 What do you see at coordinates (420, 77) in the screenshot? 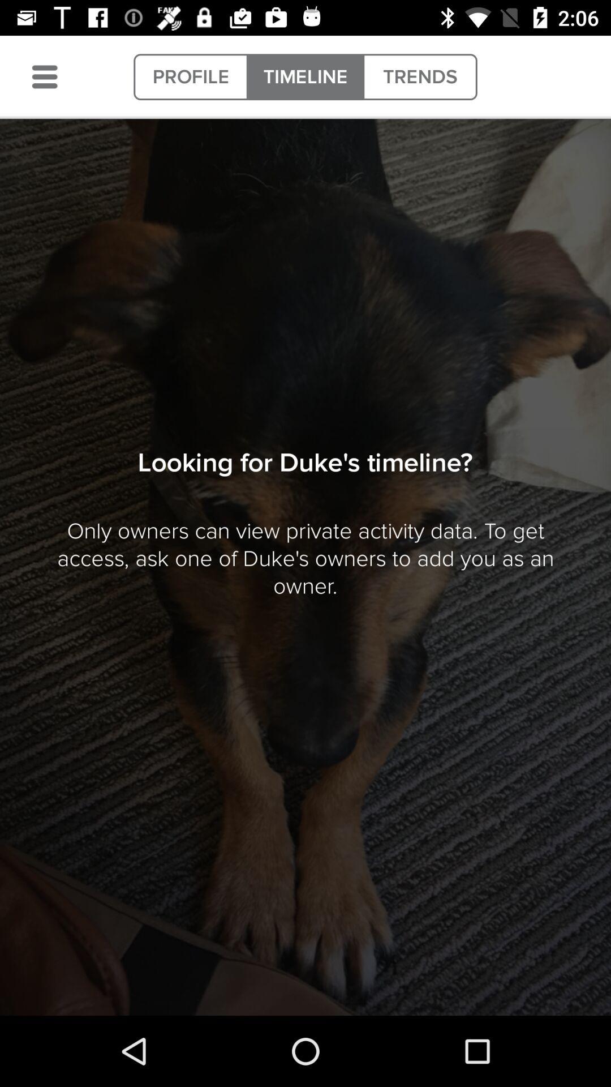
I see `choose the icon next to the timeline icon` at bounding box center [420, 77].